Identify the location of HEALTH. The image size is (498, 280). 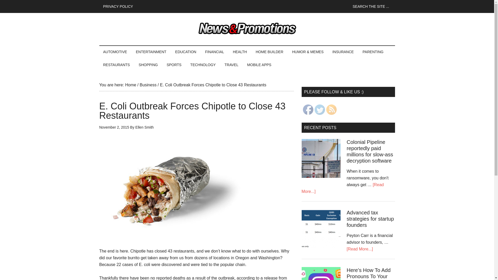
(240, 52).